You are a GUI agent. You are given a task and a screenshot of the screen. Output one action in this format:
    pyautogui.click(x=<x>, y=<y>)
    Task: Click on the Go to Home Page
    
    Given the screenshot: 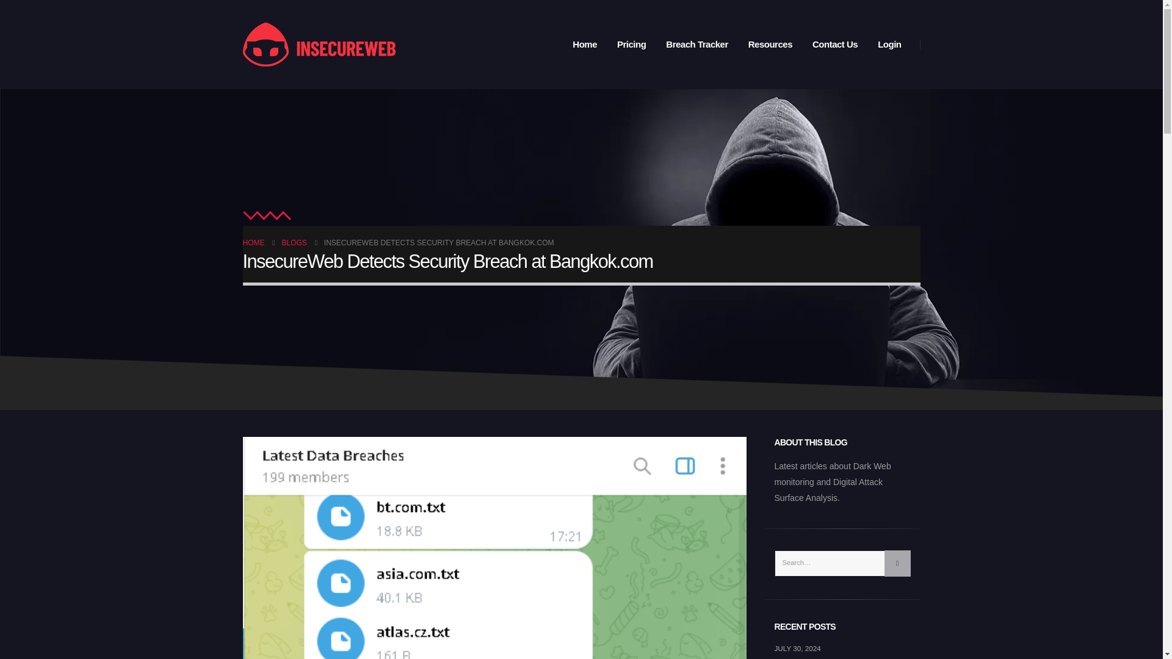 What is the action you would take?
    pyautogui.click(x=253, y=243)
    